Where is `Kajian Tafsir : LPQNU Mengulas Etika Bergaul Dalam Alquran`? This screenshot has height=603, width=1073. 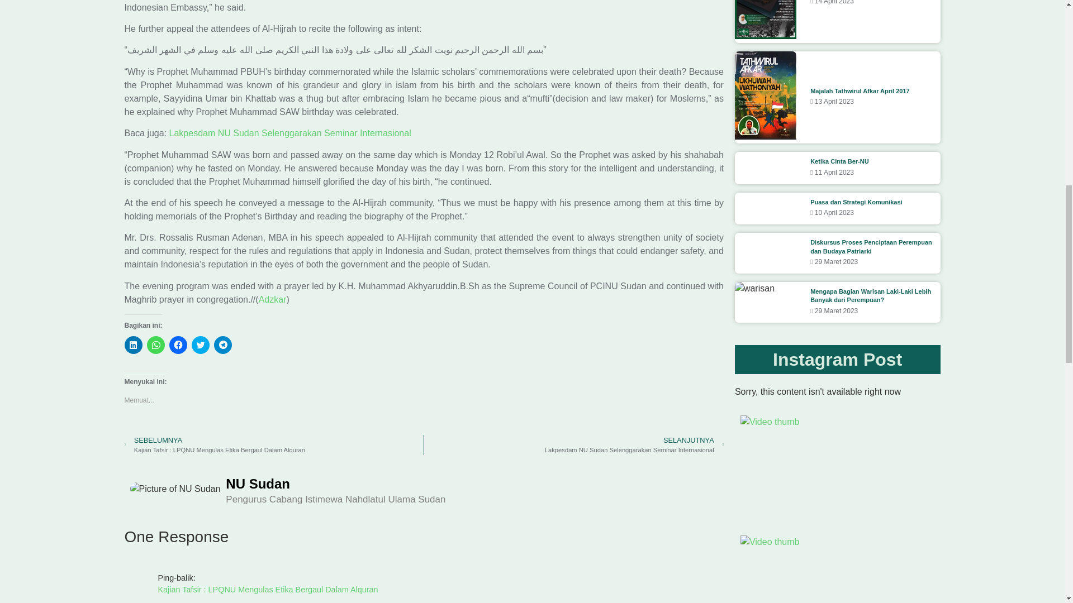 Kajian Tafsir : LPQNU Mengulas Etika Bergaul Dalam Alquran is located at coordinates (440, 590).